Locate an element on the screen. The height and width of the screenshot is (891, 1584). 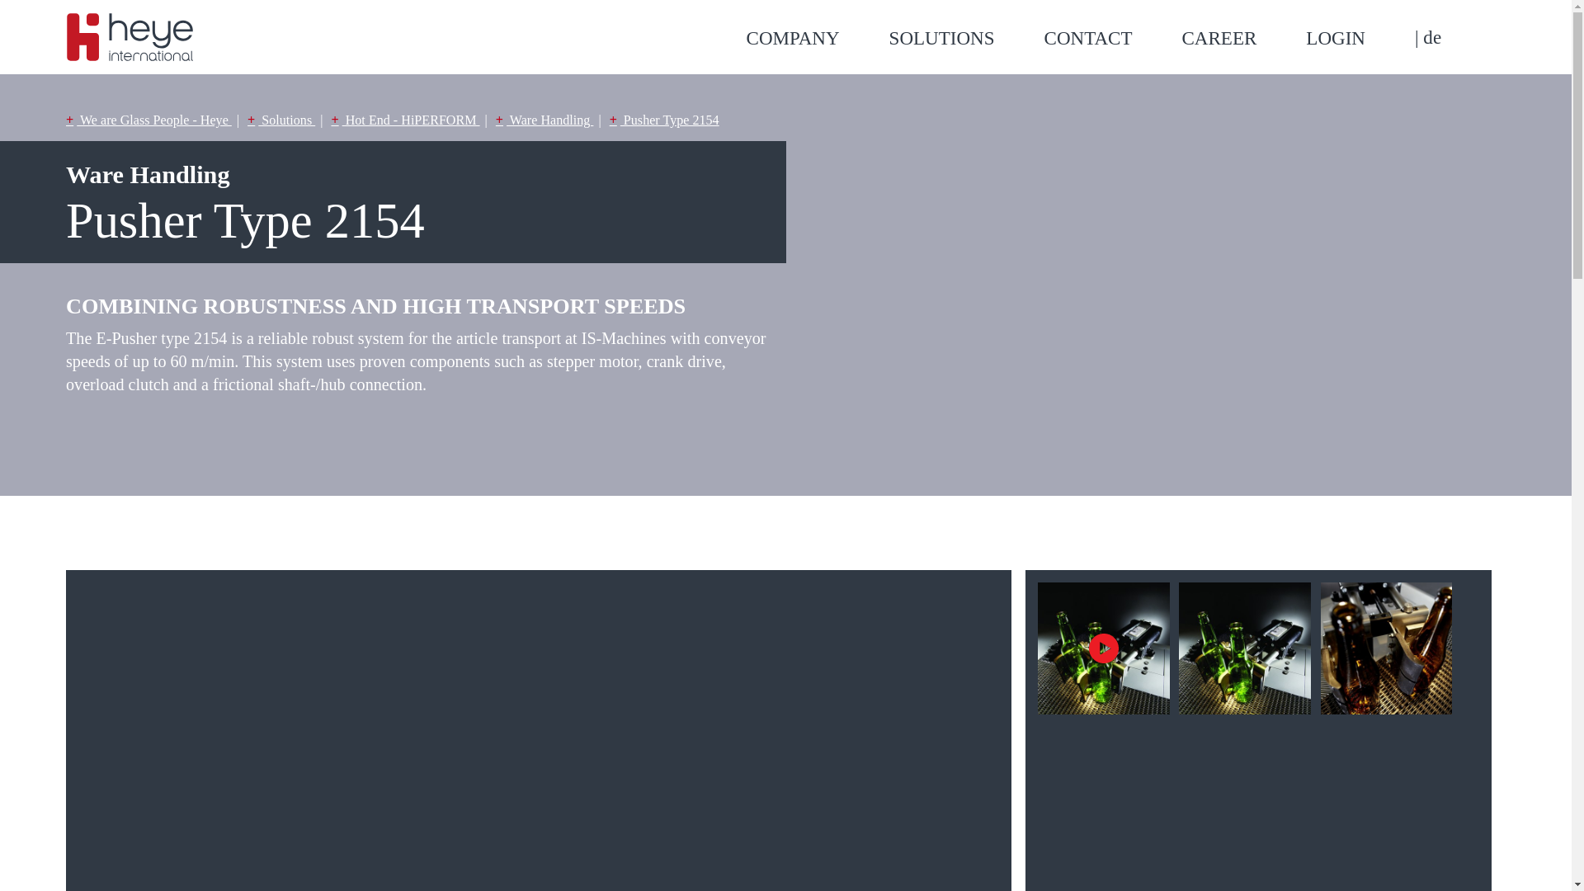
CAREER is located at coordinates (1243, 38).